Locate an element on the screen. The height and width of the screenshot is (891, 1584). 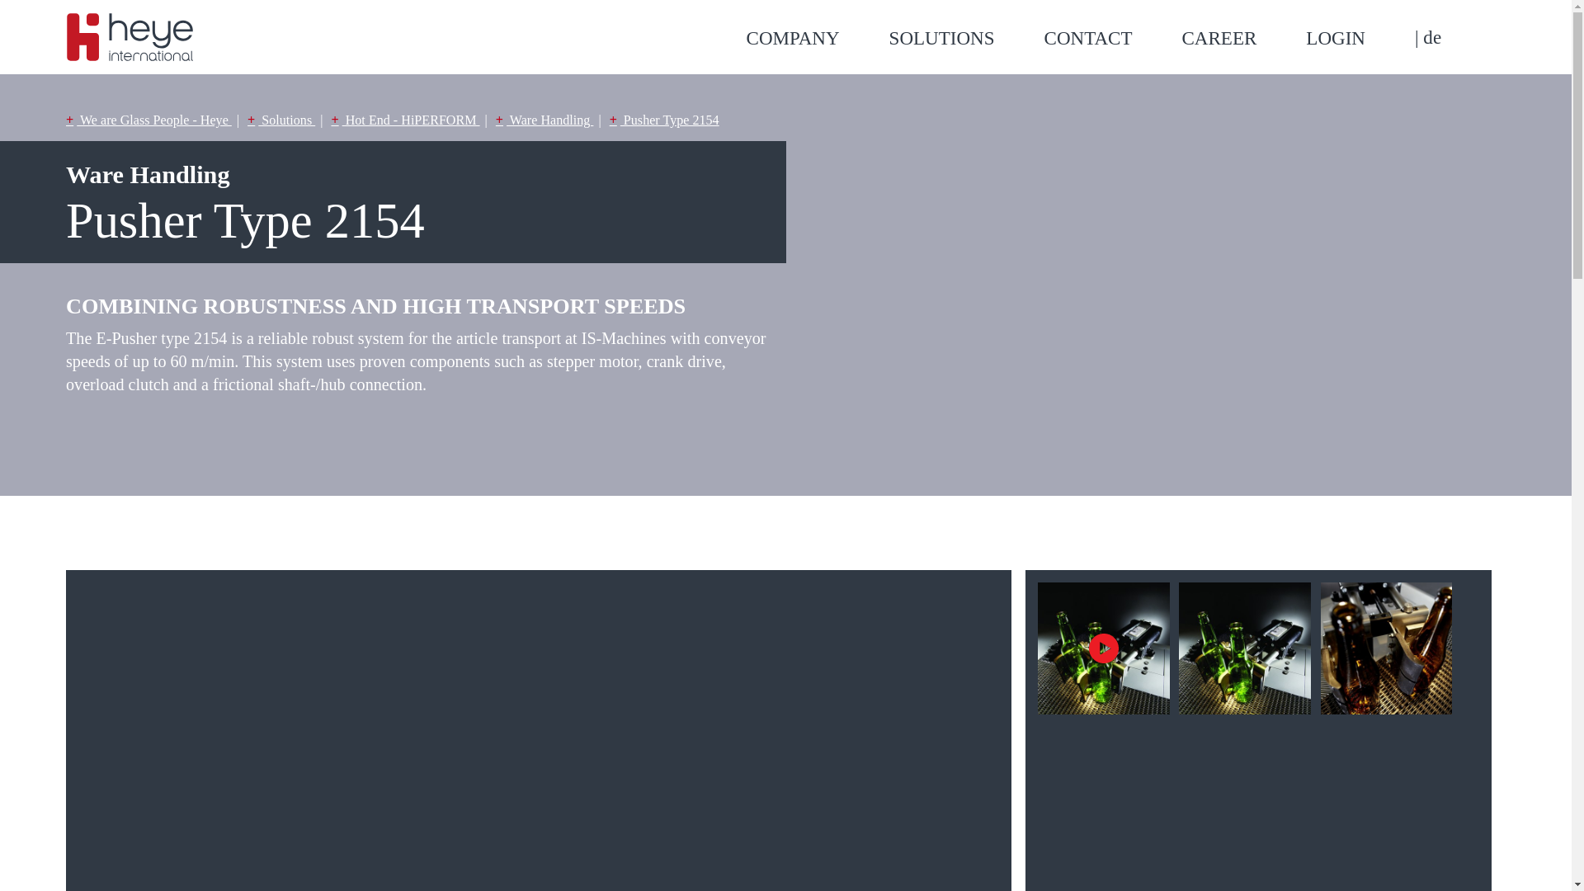
CAREER is located at coordinates (1243, 38).